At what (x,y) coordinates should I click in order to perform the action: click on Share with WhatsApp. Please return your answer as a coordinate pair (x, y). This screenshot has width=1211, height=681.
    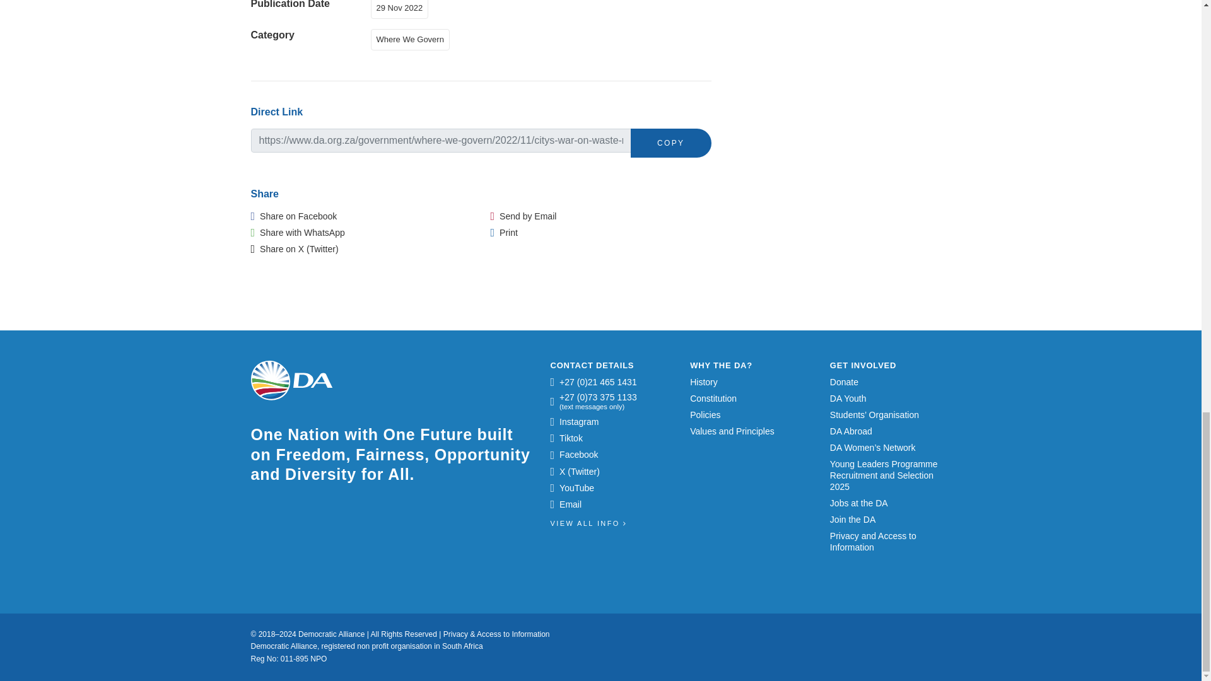
    Looking at the image, I should click on (298, 232).